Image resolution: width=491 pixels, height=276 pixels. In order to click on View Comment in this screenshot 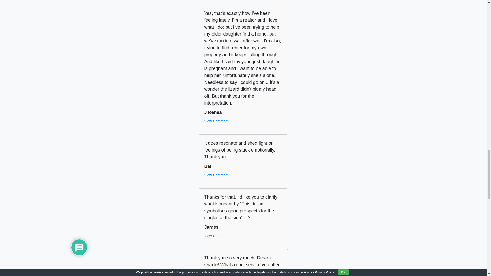, I will do `click(216, 175)`.